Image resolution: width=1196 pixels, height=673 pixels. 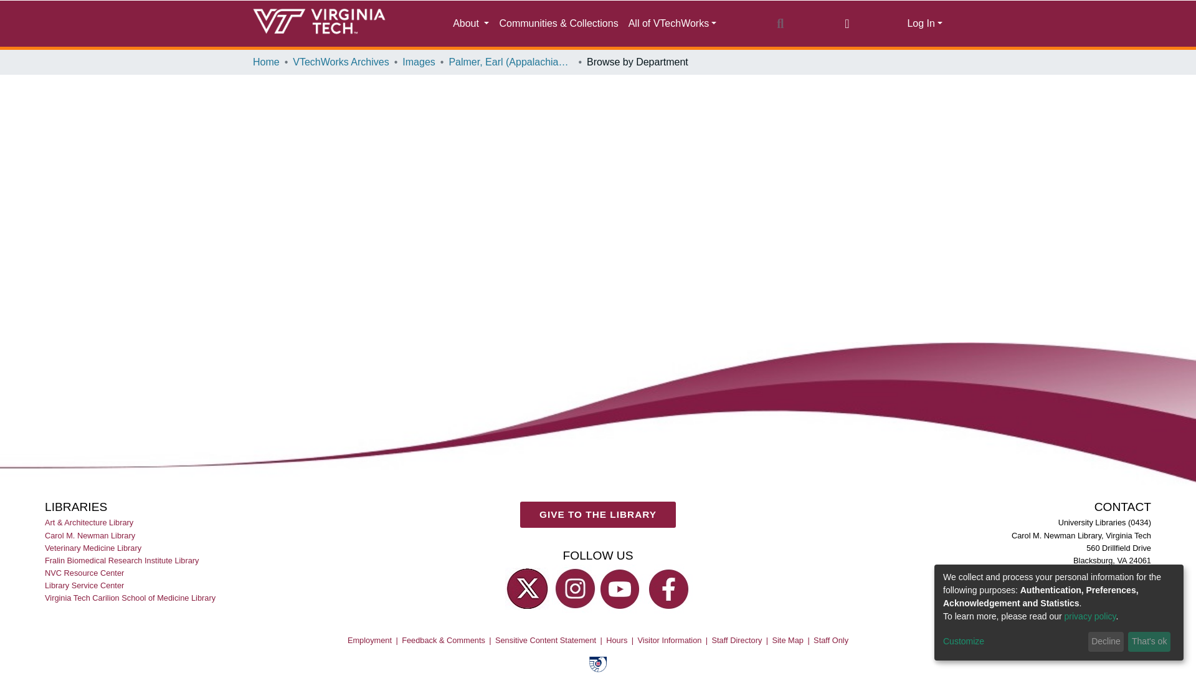 What do you see at coordinates (266, 62) in the screenshot?
I see `Home` at bounding box center [266, 62].